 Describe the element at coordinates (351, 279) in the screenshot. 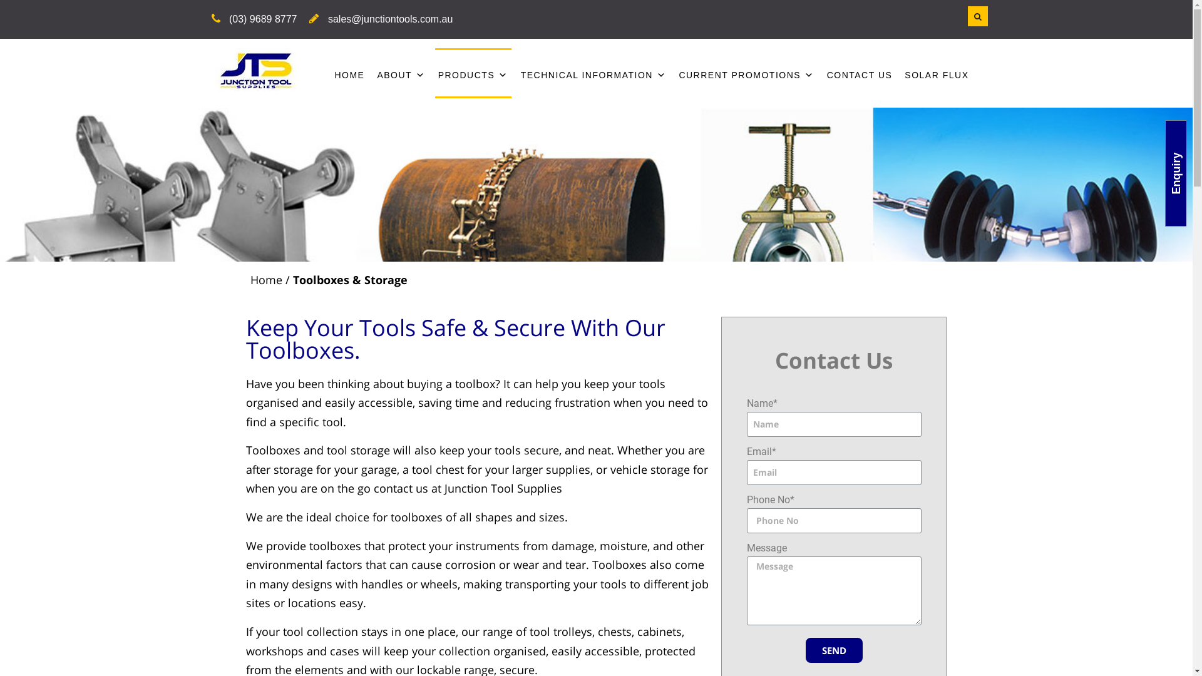

I see `Toolboxes & Storage` at that location.